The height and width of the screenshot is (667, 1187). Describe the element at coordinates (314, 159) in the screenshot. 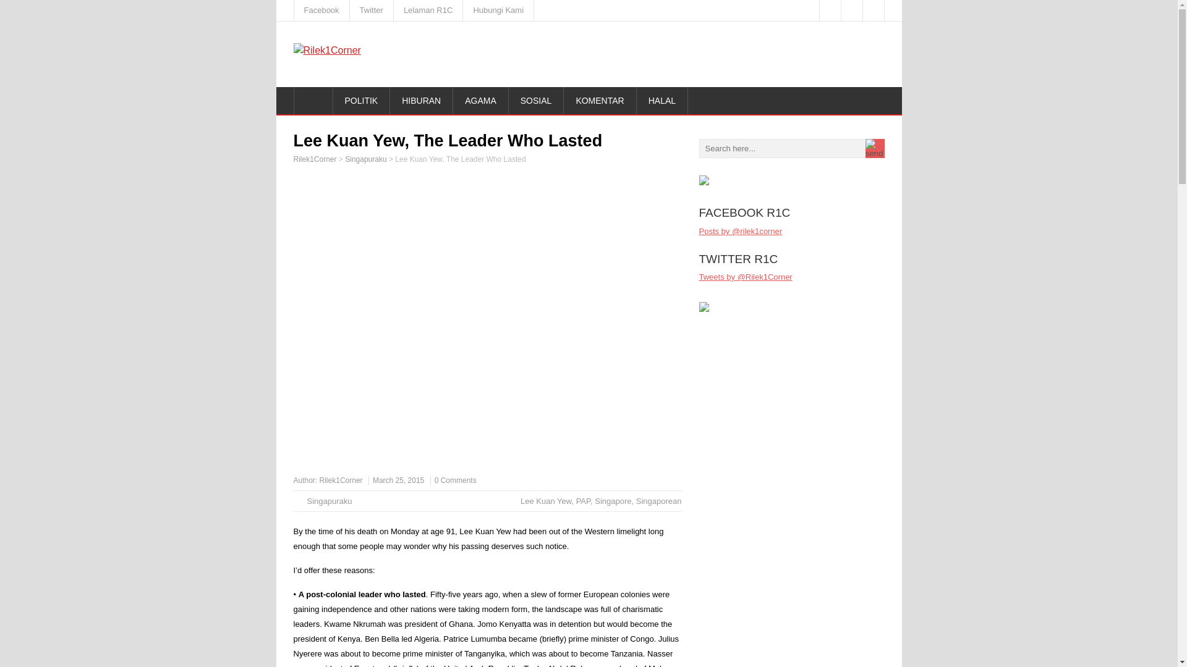

I see `Go to Rilek1Corner.` at that location.